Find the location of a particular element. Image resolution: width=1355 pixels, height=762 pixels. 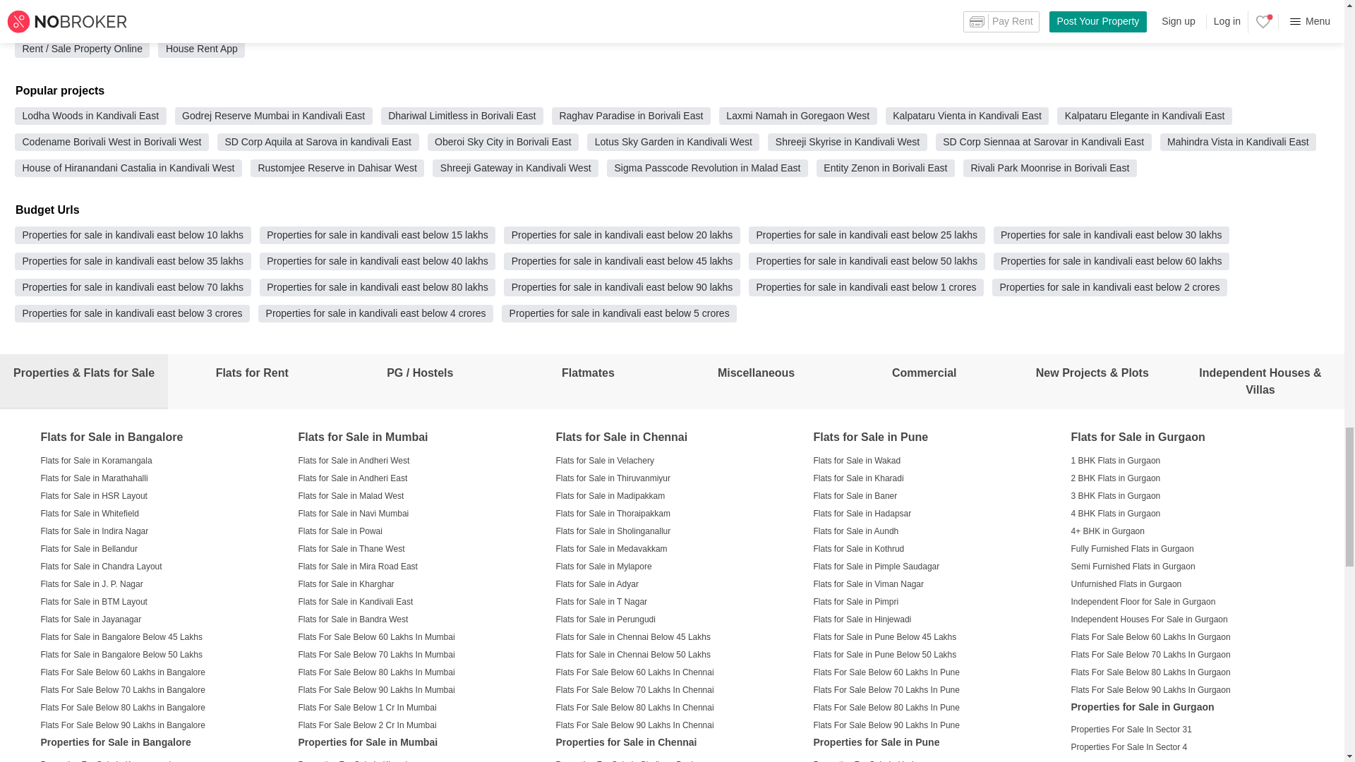

Flats for Sale in J. P. Nagar is located at coordinates (92, 583).